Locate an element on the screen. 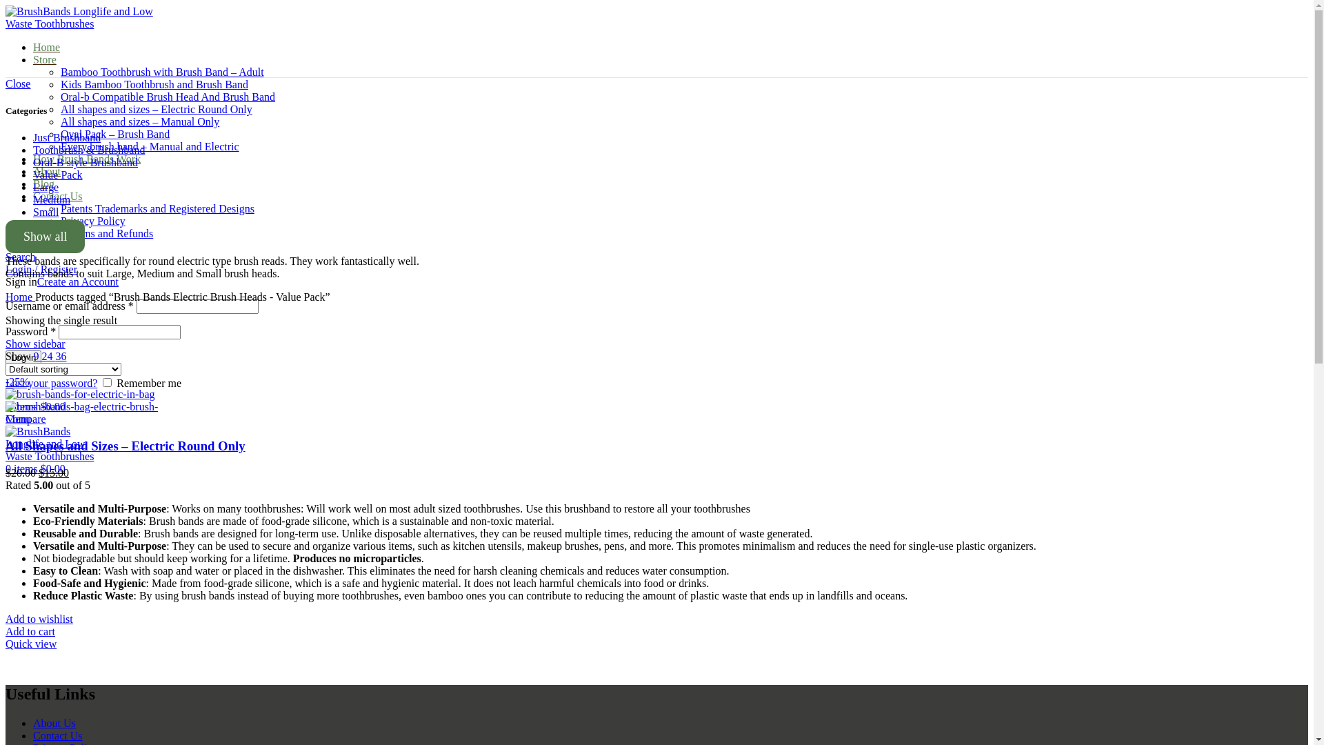 This screenshot has width=1324, height=745. Quick view is located at coordinates (31, 644).